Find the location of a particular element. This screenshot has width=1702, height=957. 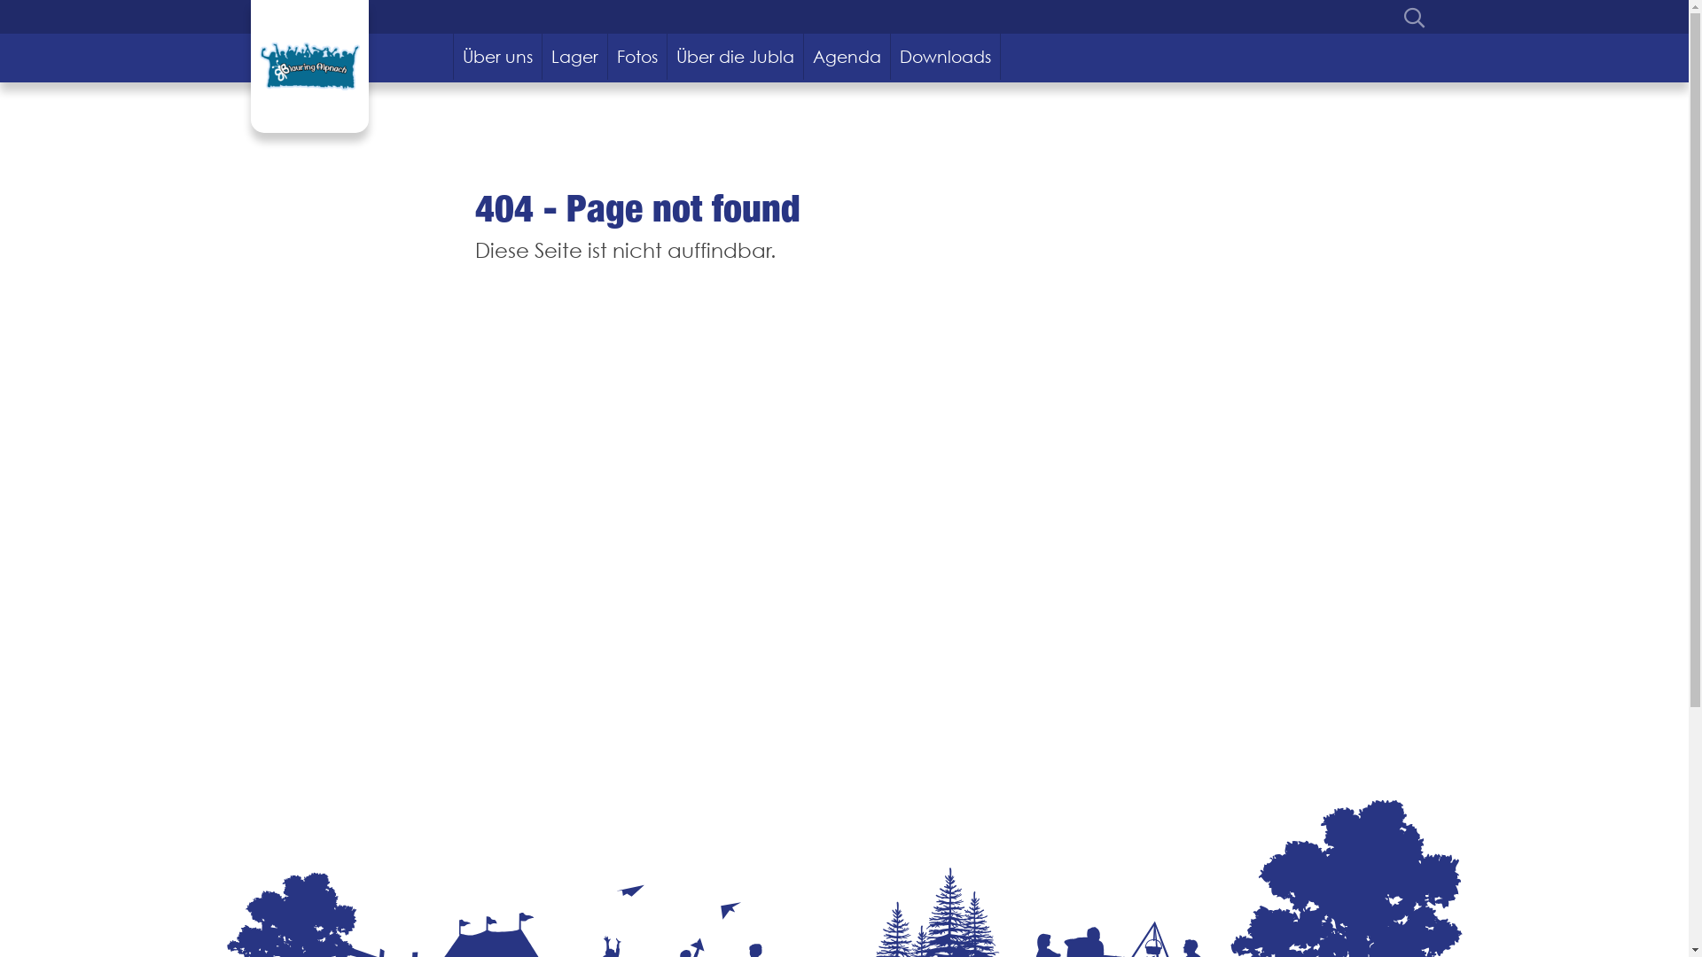

Agenda is located at coordinates (847, 57).